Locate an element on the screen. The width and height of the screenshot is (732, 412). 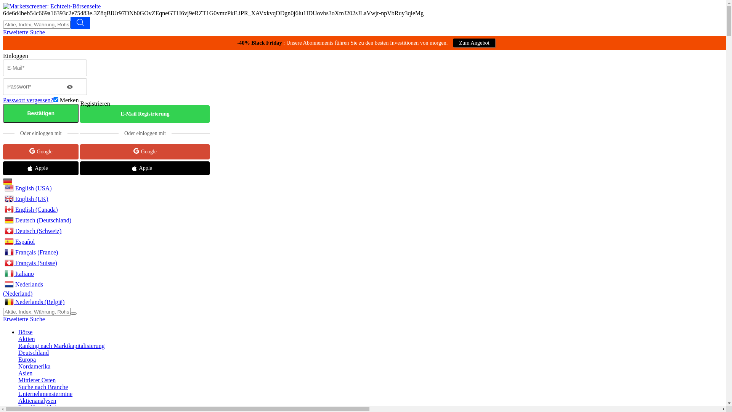
Google is located at coordinates (145, 152).